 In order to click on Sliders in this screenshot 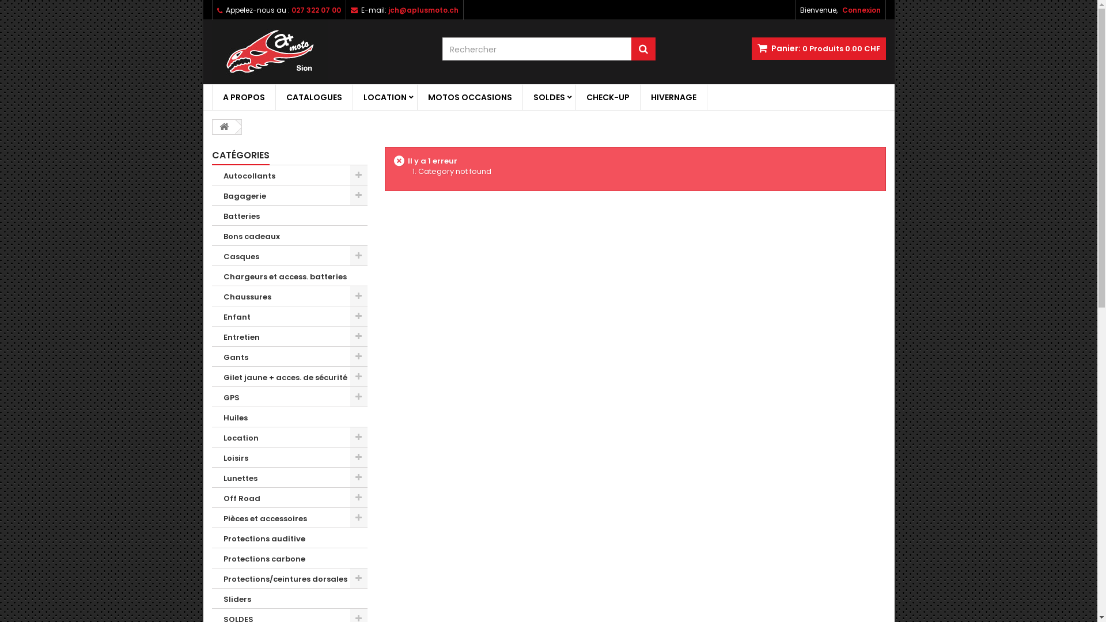, I will do `click(290, 599)`.